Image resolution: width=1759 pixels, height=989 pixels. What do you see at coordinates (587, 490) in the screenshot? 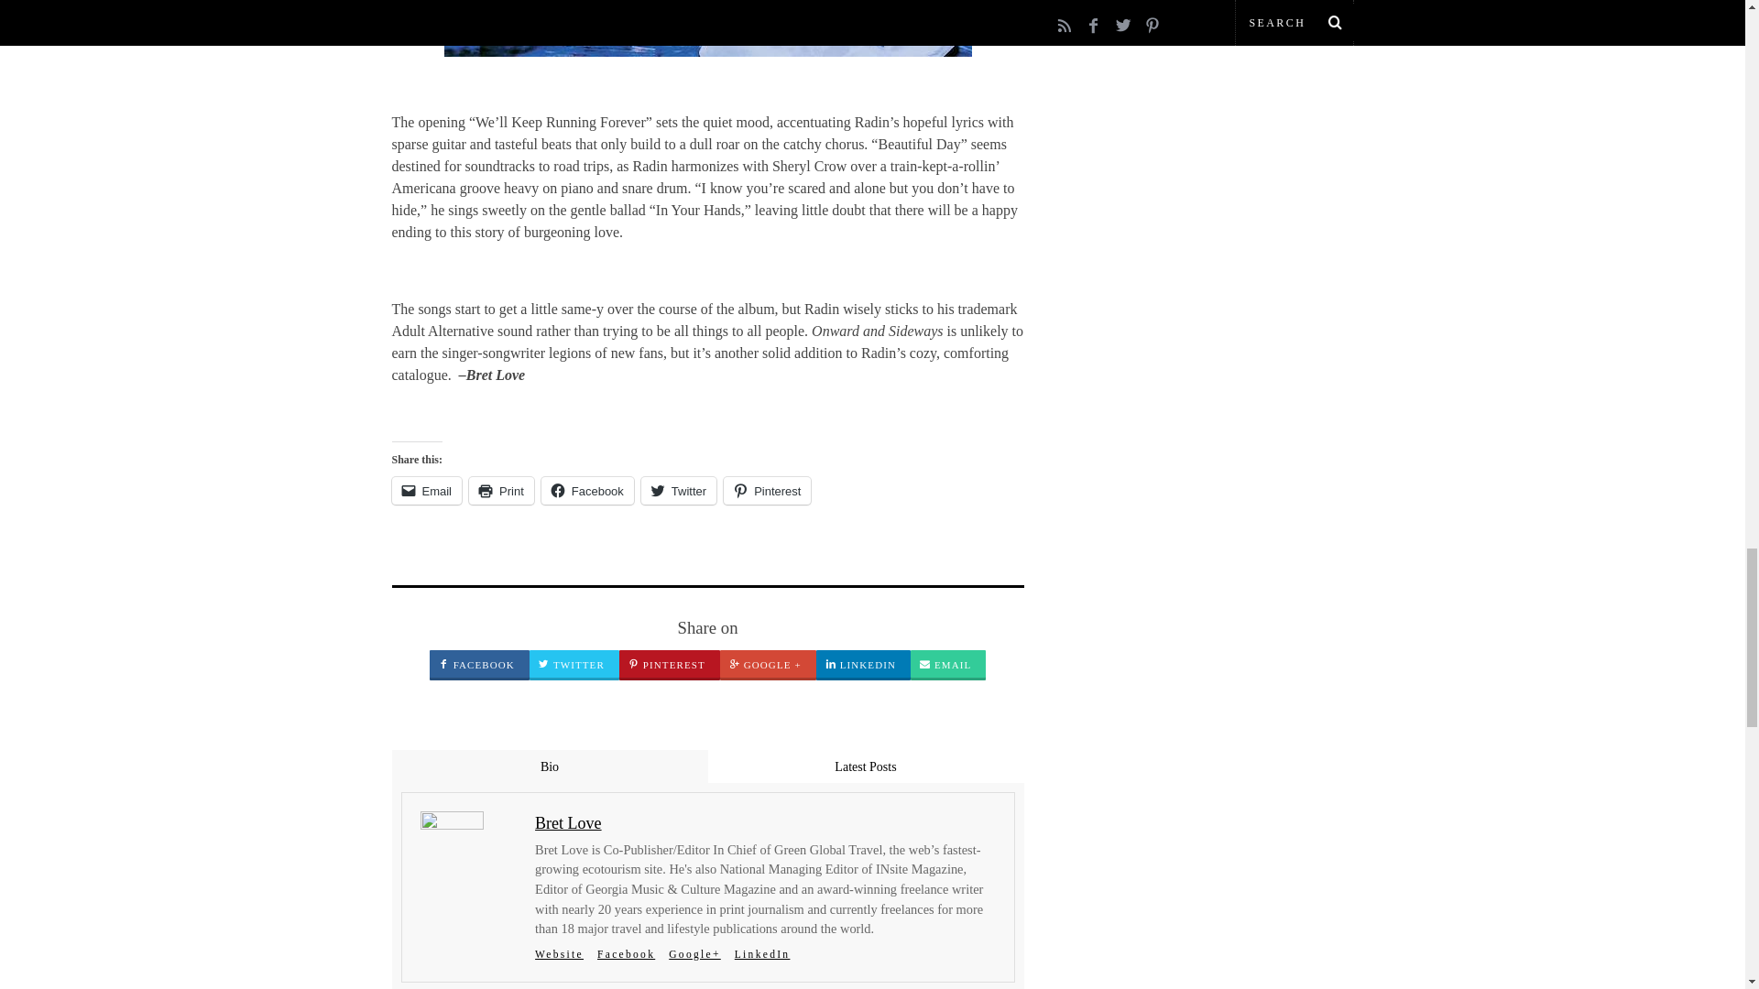
I see `Click to share on Facebook` at bounding box center [587, 490].